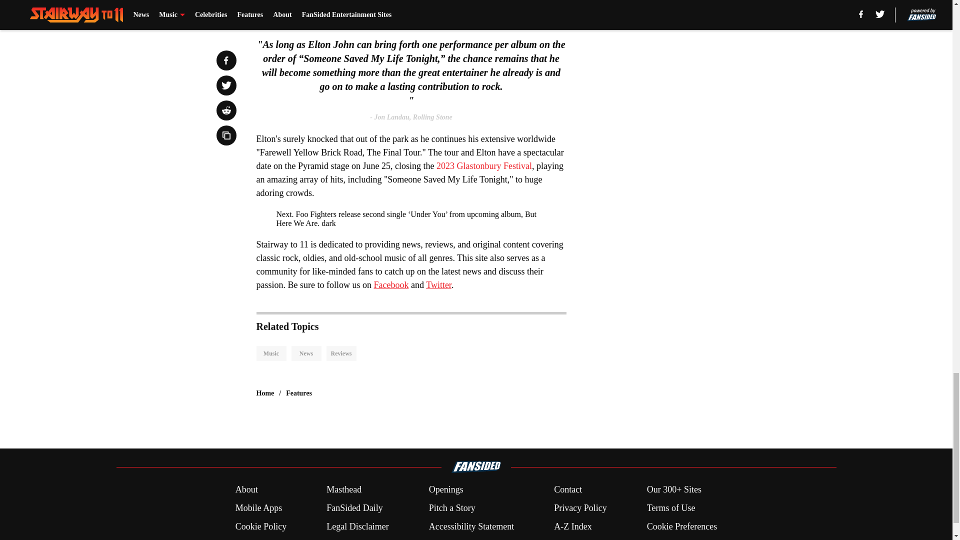 This screenshot has height=540, width=960. What do you see at coordinates (246, 489) in the screenshot?
I see `About` at bounding box center [246, 489].